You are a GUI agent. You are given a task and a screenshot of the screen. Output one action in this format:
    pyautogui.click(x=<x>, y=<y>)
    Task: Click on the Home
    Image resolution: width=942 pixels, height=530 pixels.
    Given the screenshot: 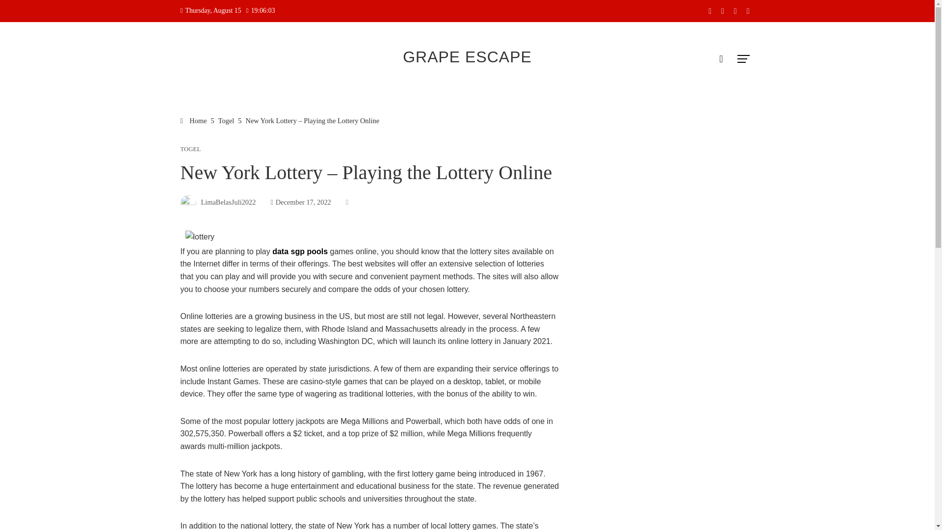 What is the action you would take?
    pyautogui.click(x=194, y=120)
    